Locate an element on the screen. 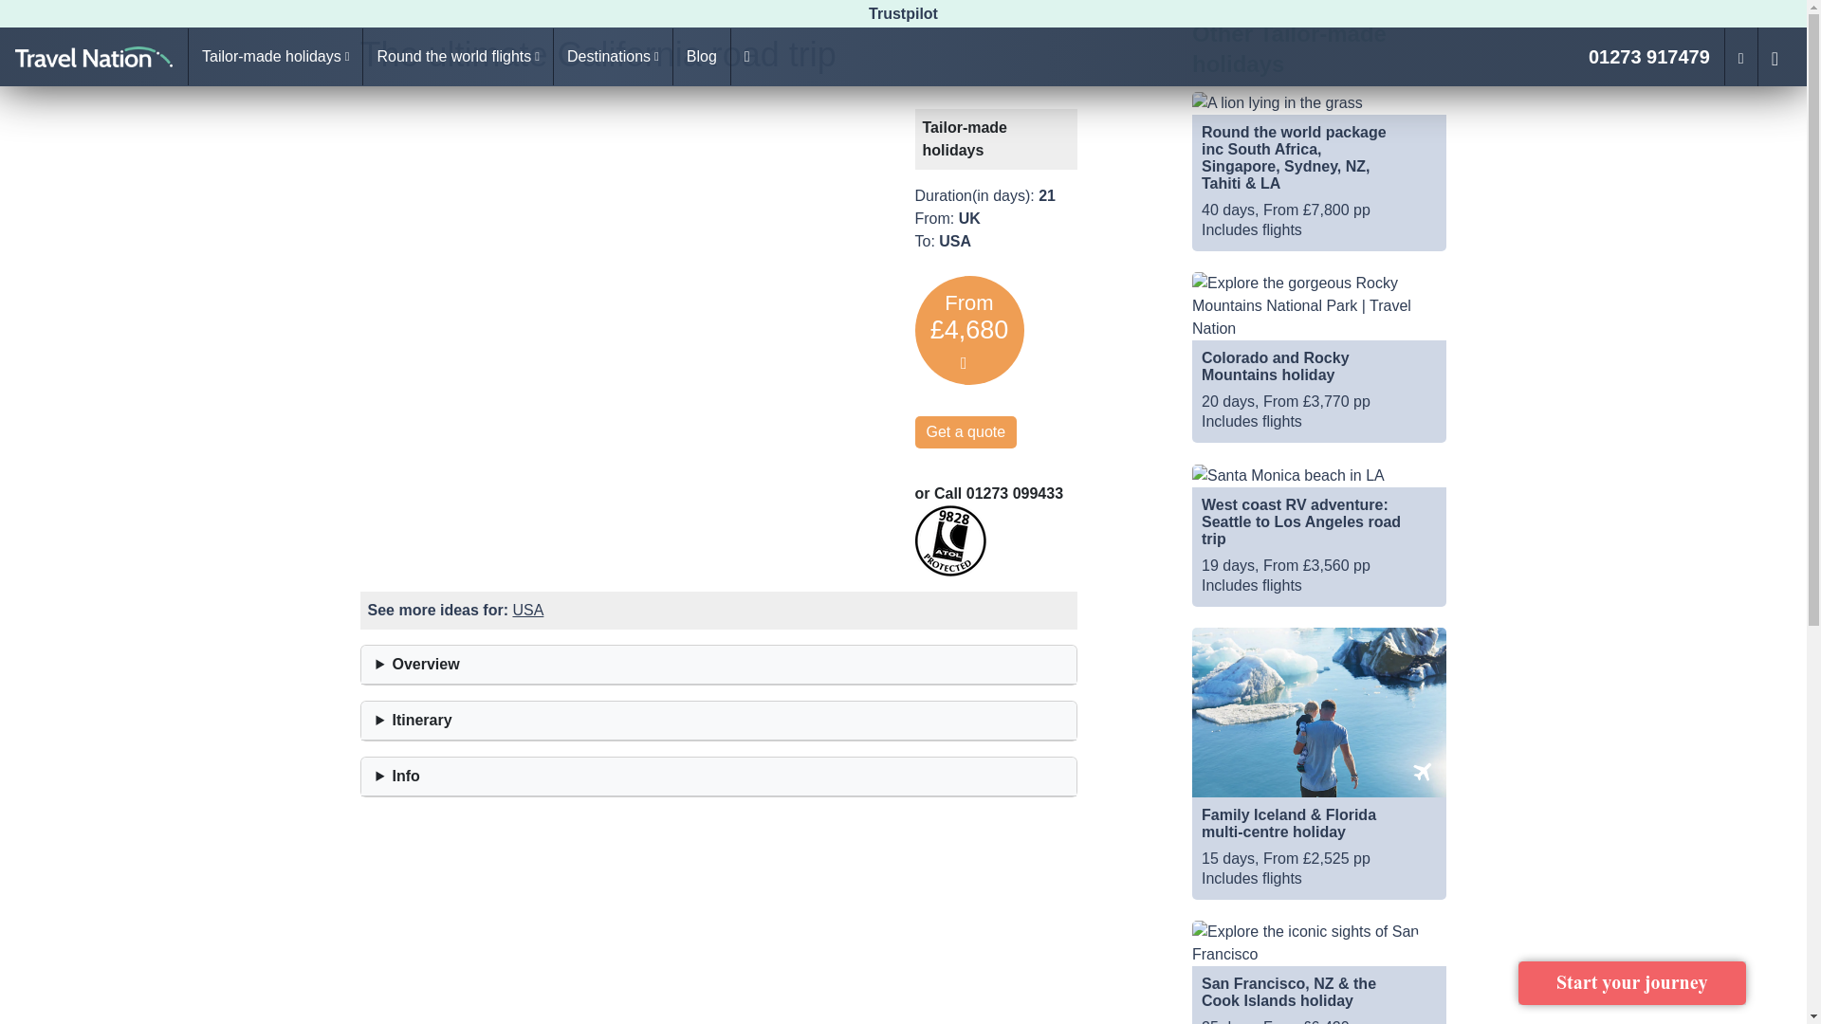  Round the world flights is located at coordinates (457, 57).